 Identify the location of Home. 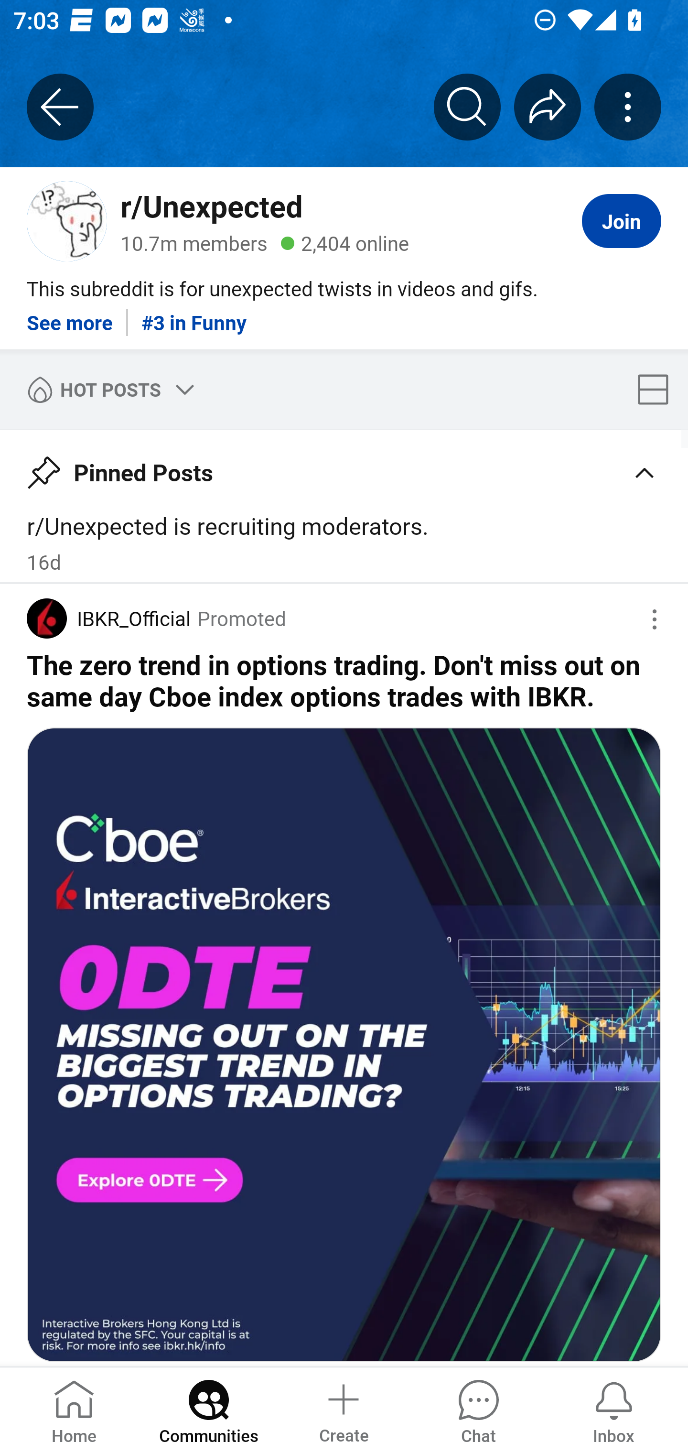
(74, 1409).